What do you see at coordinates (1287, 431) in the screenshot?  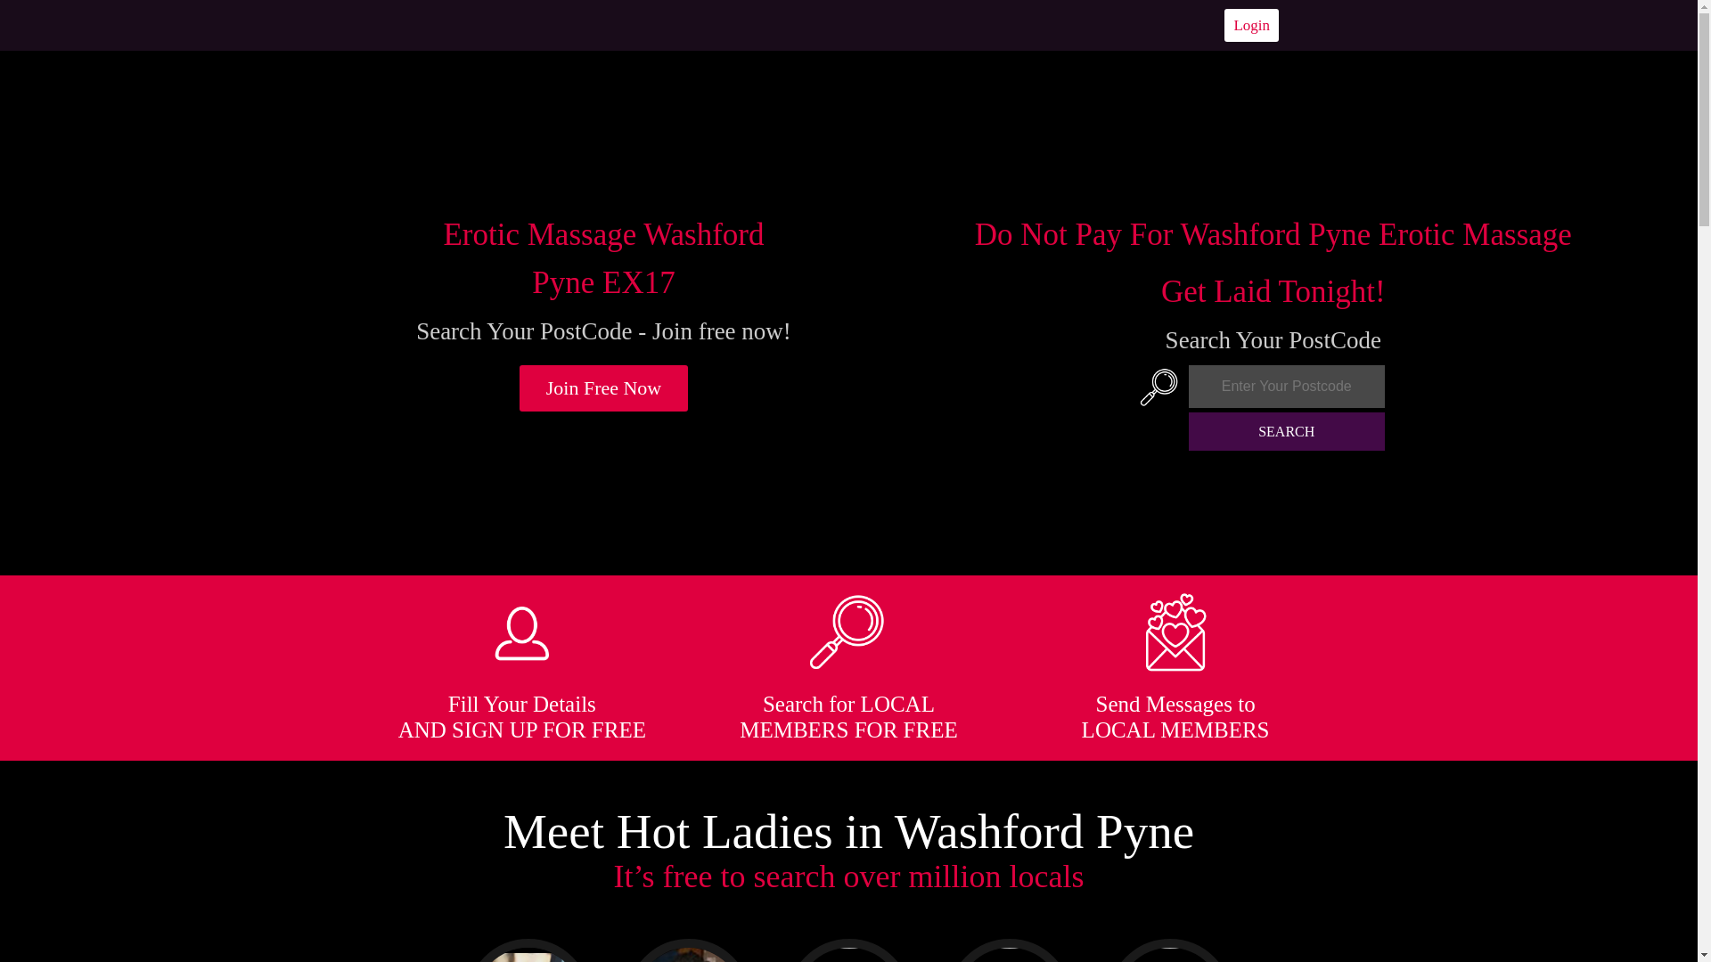 I see `SEARCH` at bounding box center [1287, 431].